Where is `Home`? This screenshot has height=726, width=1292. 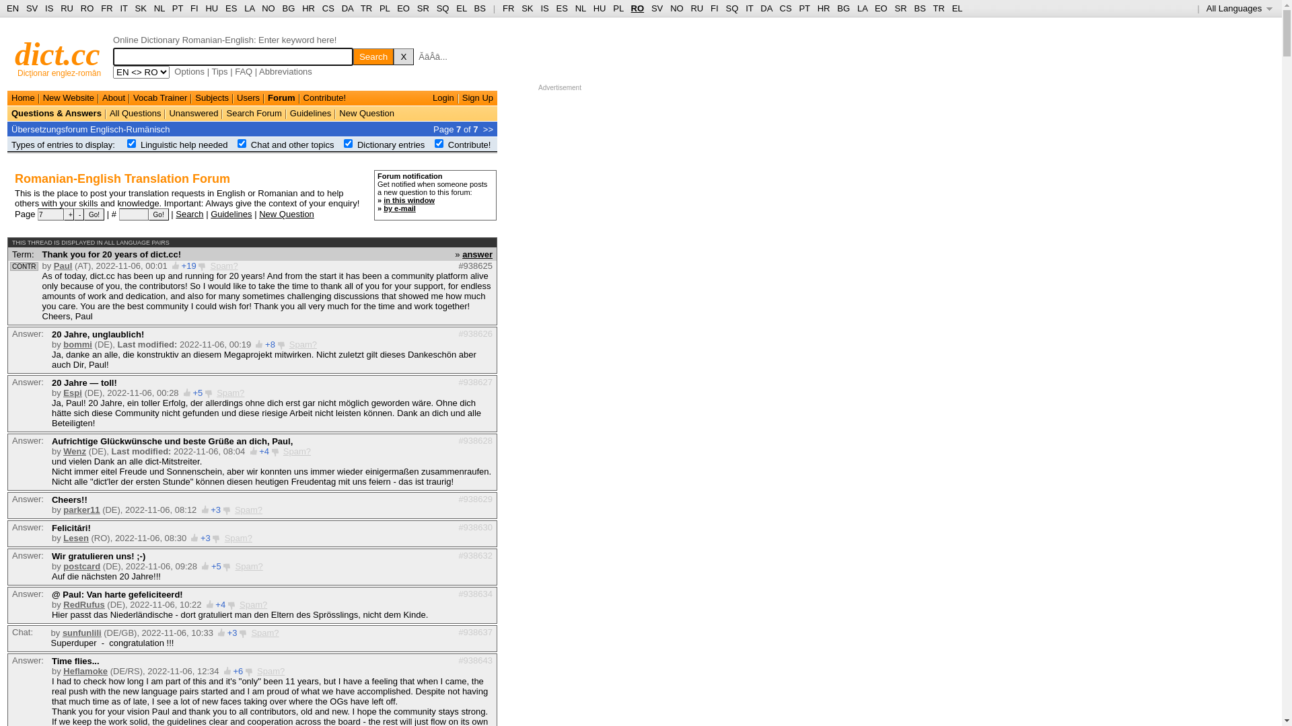 Home is located at coordinates (23, 98).